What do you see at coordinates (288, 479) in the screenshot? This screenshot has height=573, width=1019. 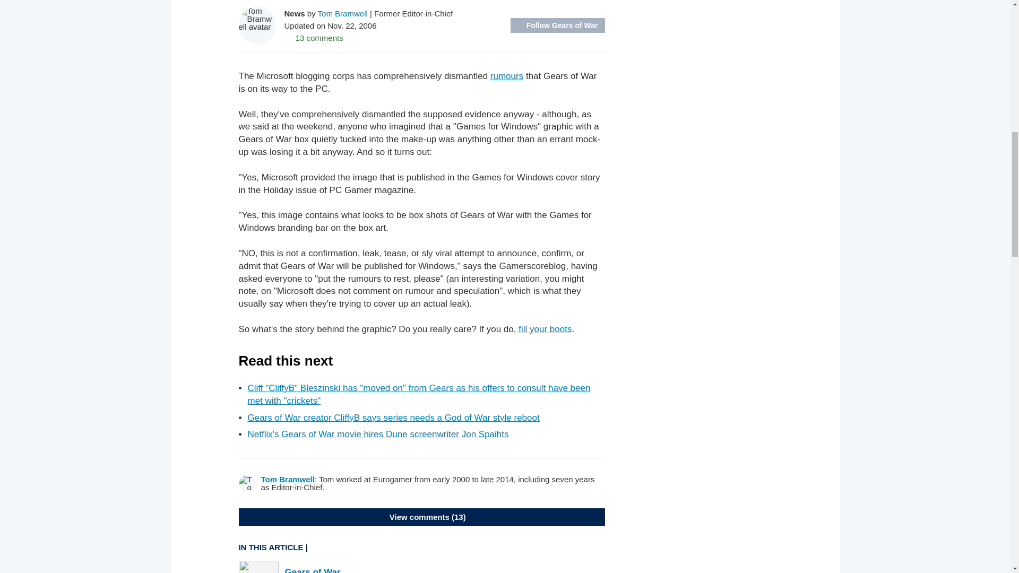 I see `Tom Bramwell` at bounding box center [288, 479].